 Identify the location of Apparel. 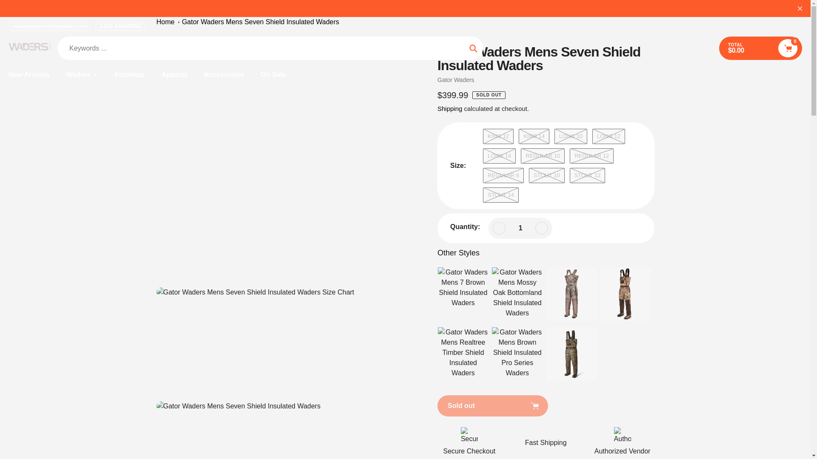
(174, 75).